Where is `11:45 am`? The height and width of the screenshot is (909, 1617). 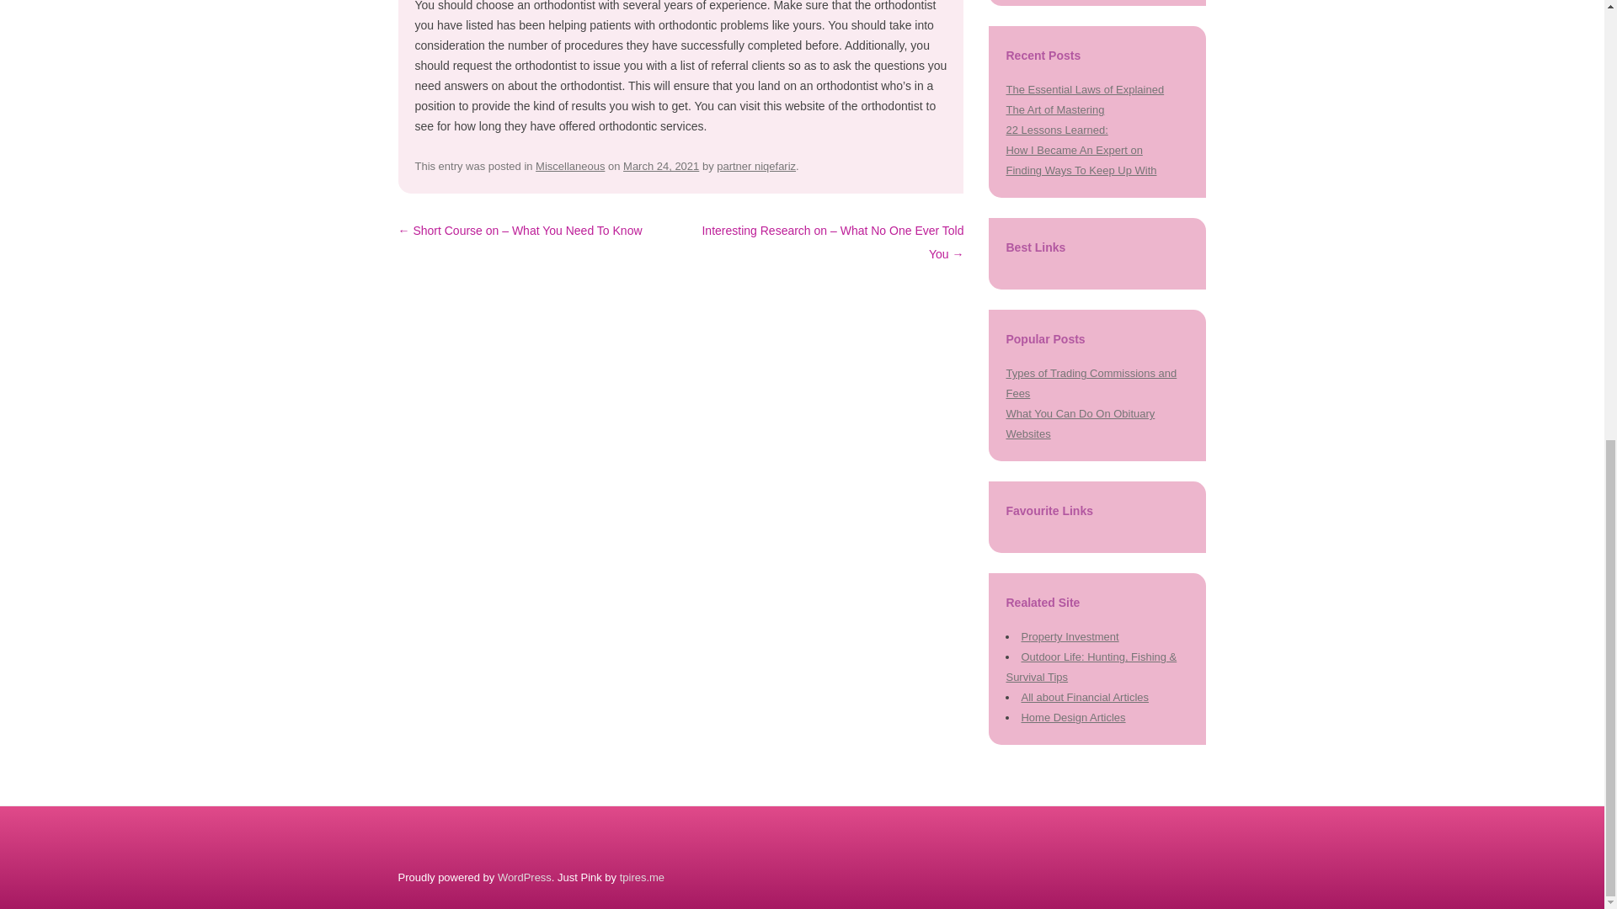 11:45 am is located at coordinates (660, 167).